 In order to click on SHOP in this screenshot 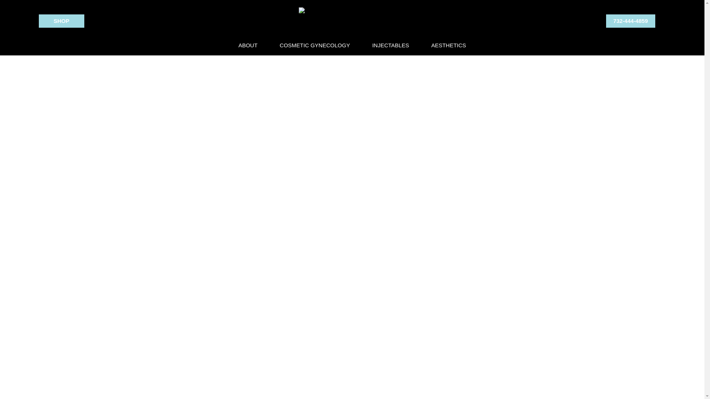, I will do `click(61, 21)`.